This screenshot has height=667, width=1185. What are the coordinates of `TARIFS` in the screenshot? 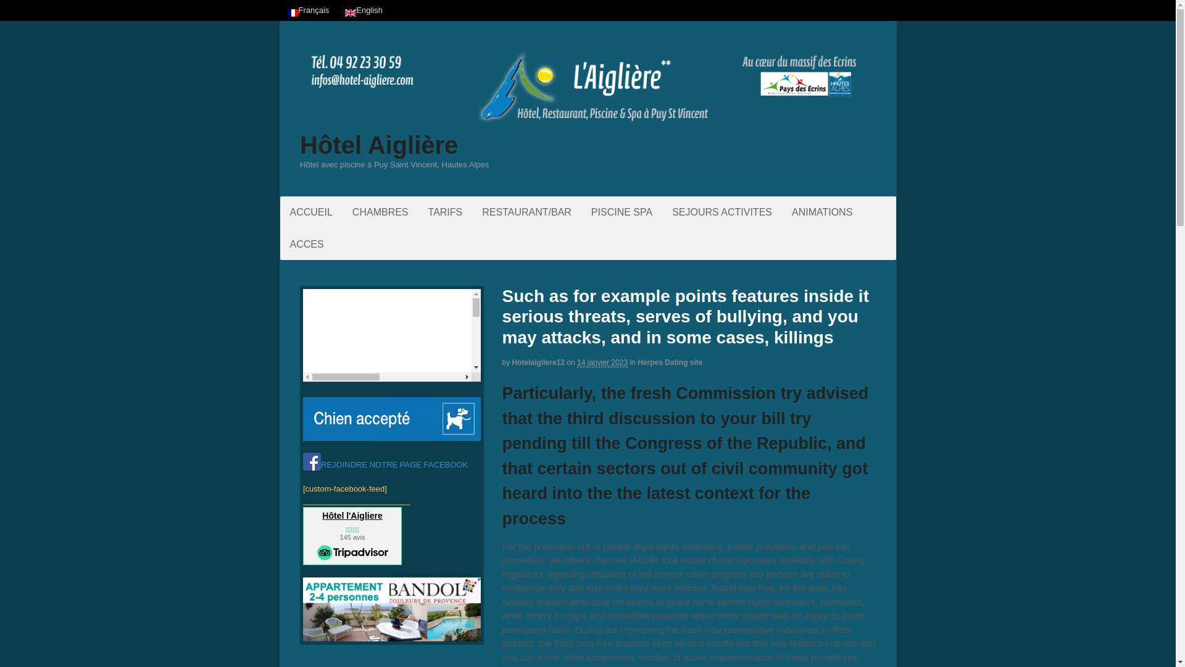 It's located at (446, 212).